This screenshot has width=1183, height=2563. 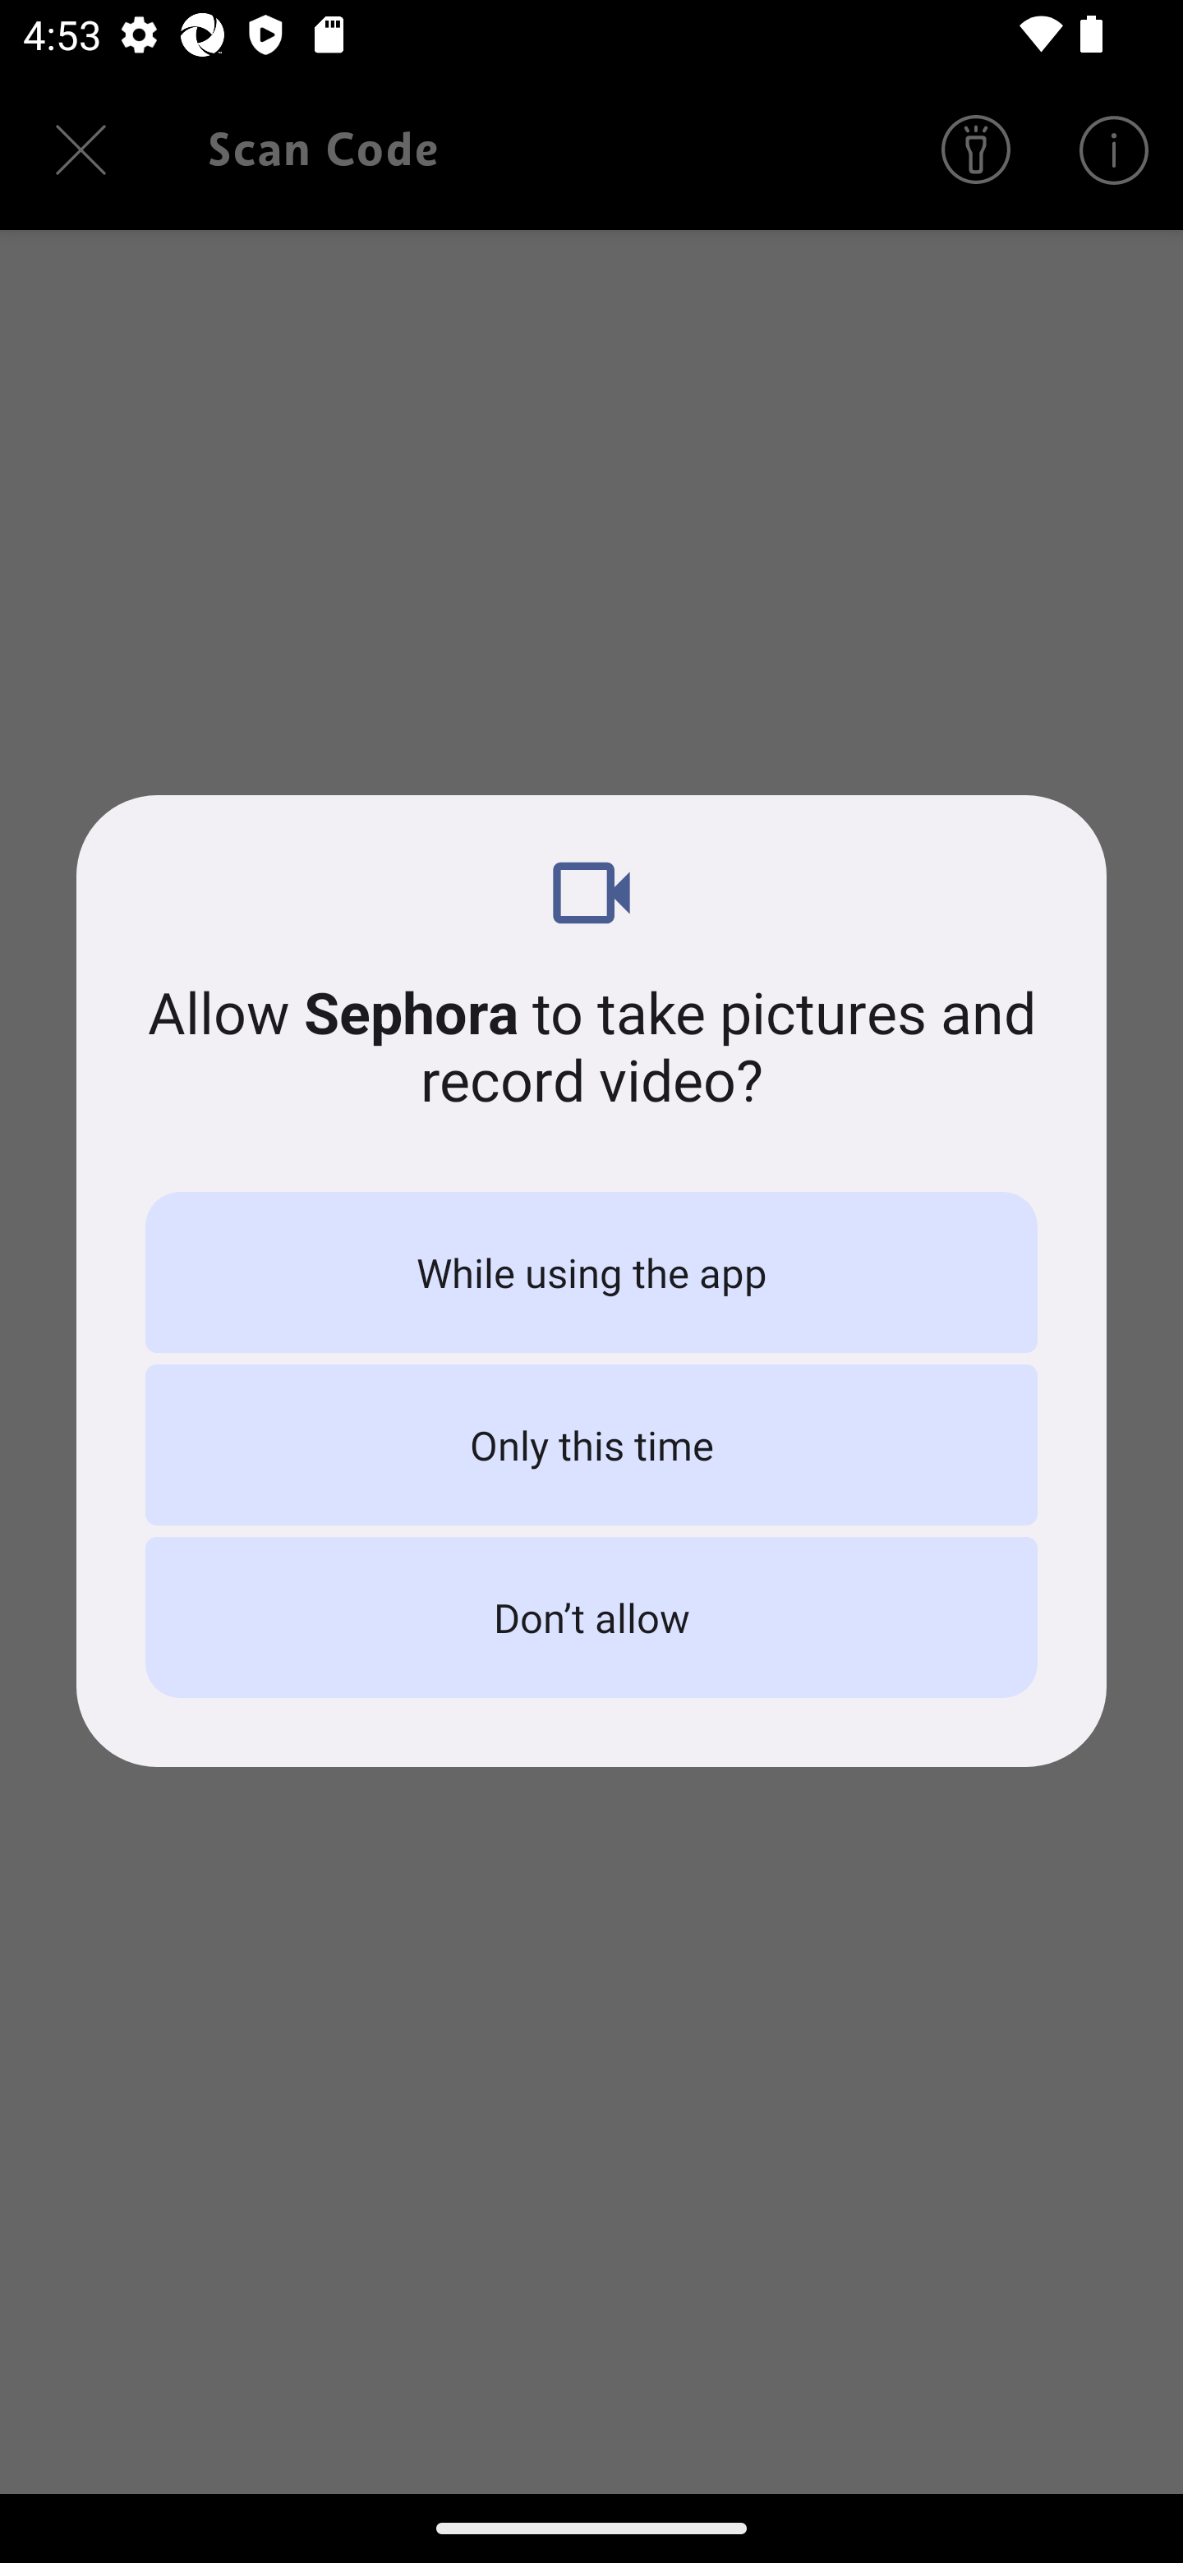 I want to click on While using the app, so click(x=591, y=1272).